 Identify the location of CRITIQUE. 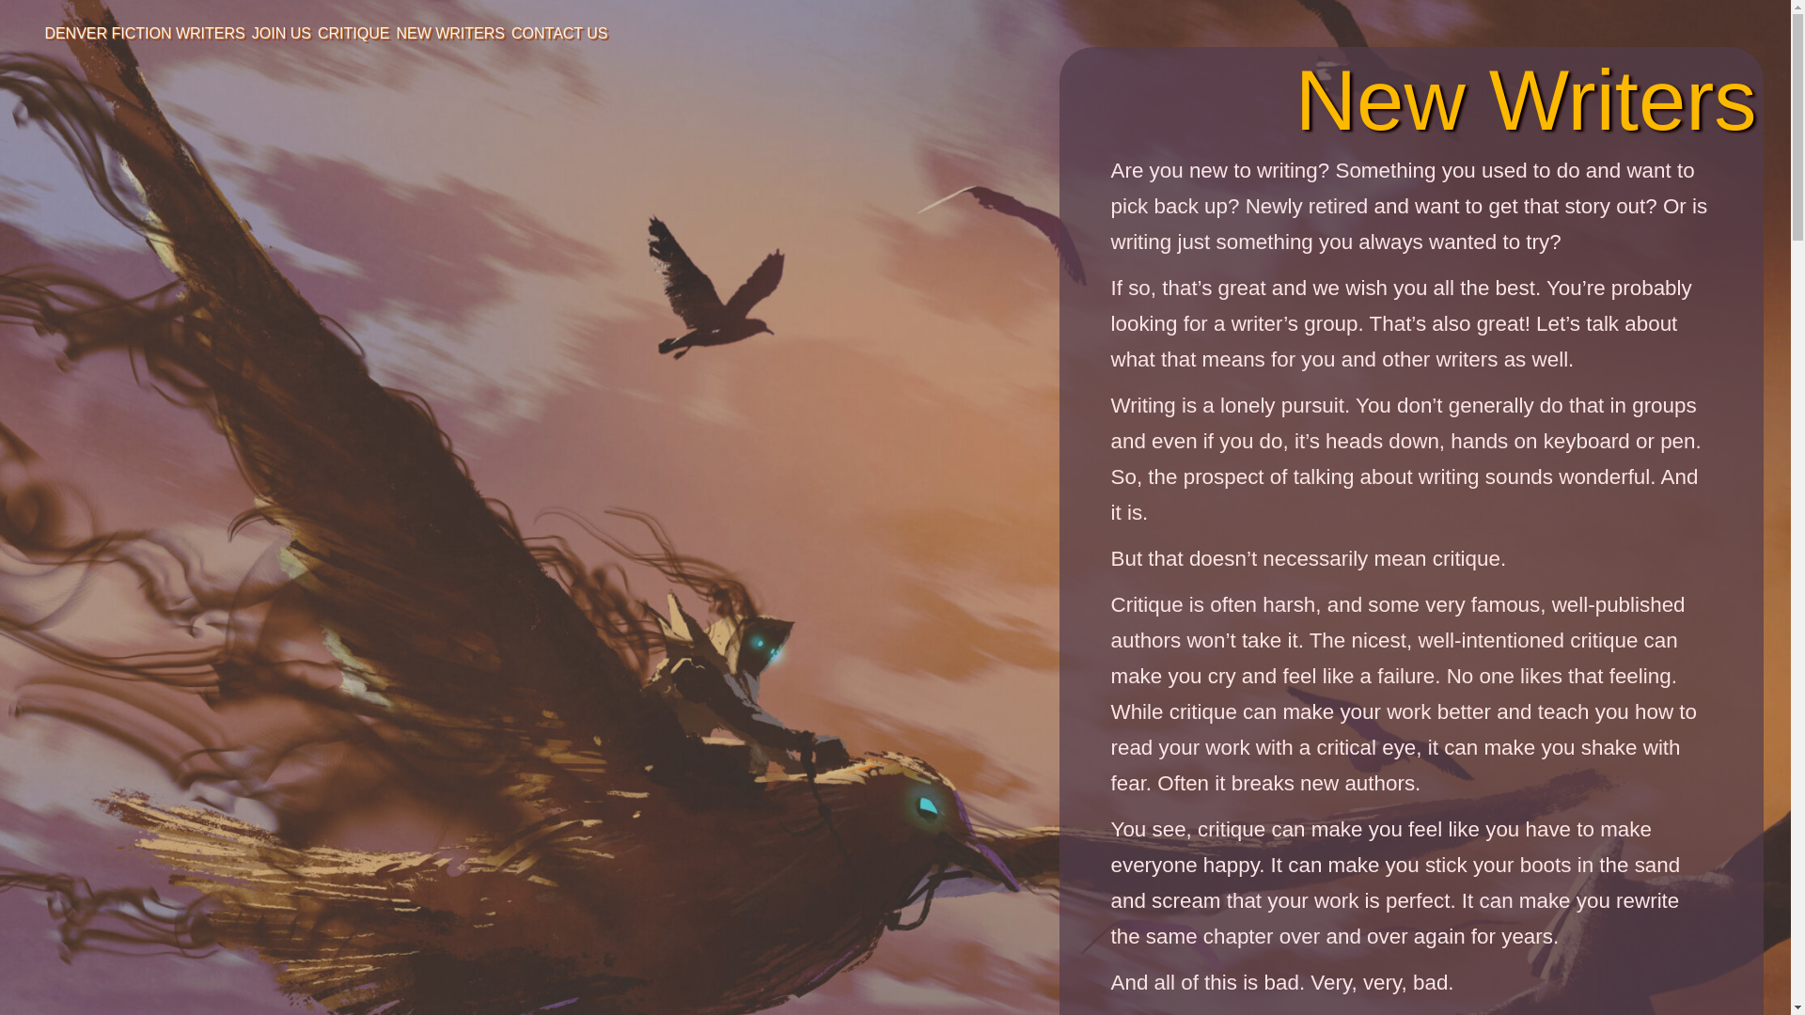
(353, 32).